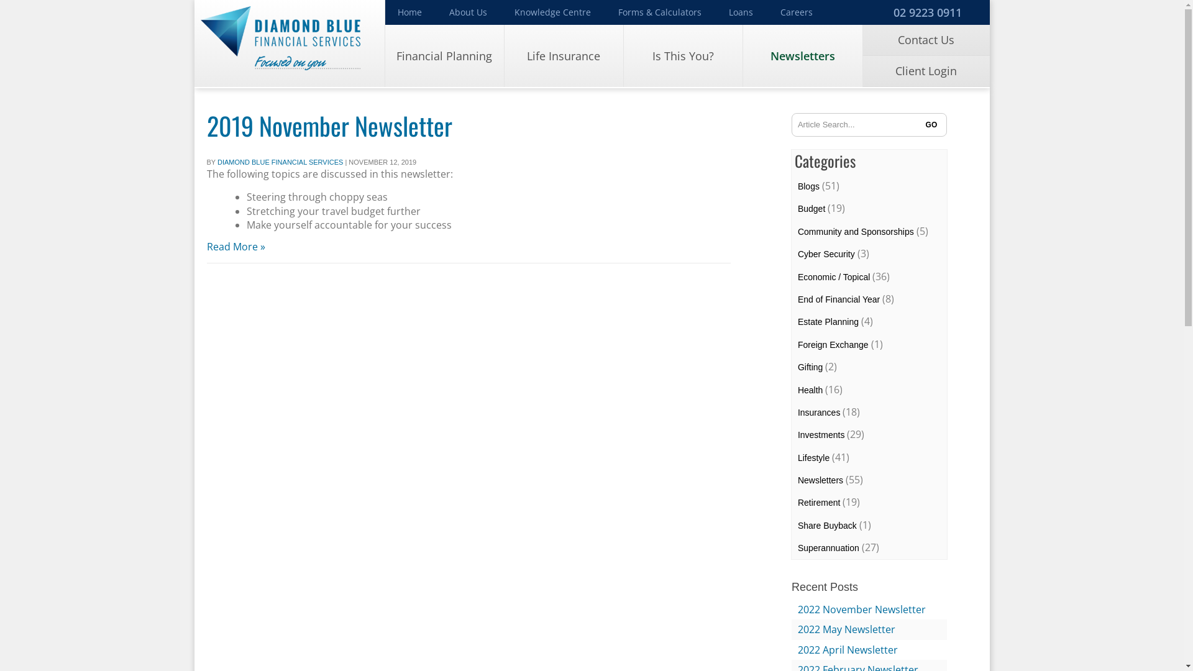 The height and width of the screenshot is (671, 1193). I want to click on End of Financial Year, so click(839, 299).